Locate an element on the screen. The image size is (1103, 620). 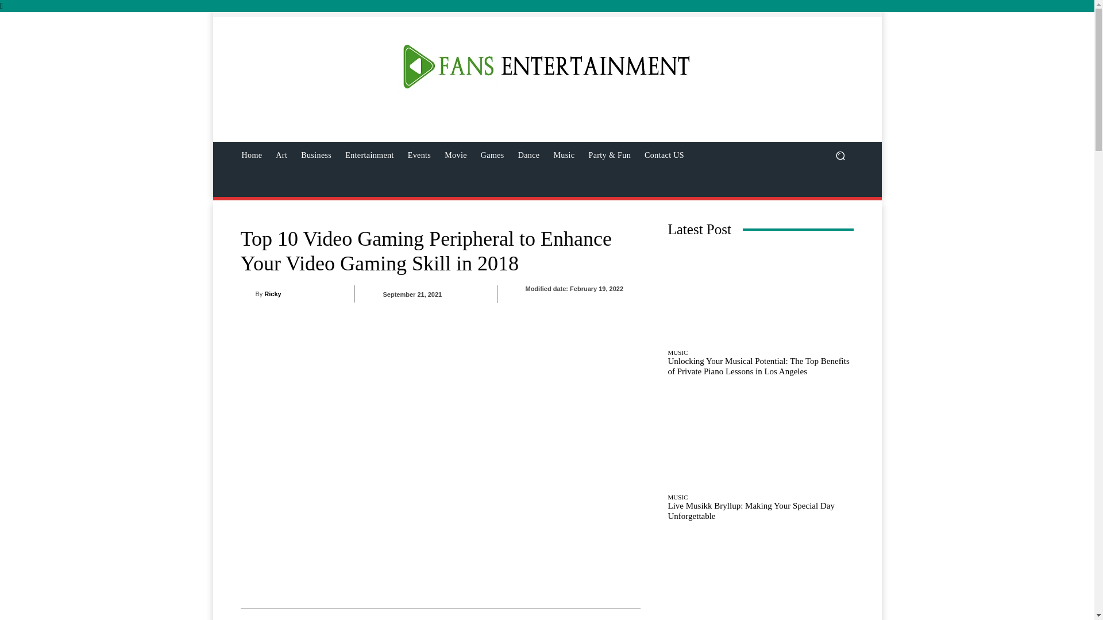
Live Musikk Bryllup: Making Your Special Day Unforgettable is located at coordinates (761, 440).